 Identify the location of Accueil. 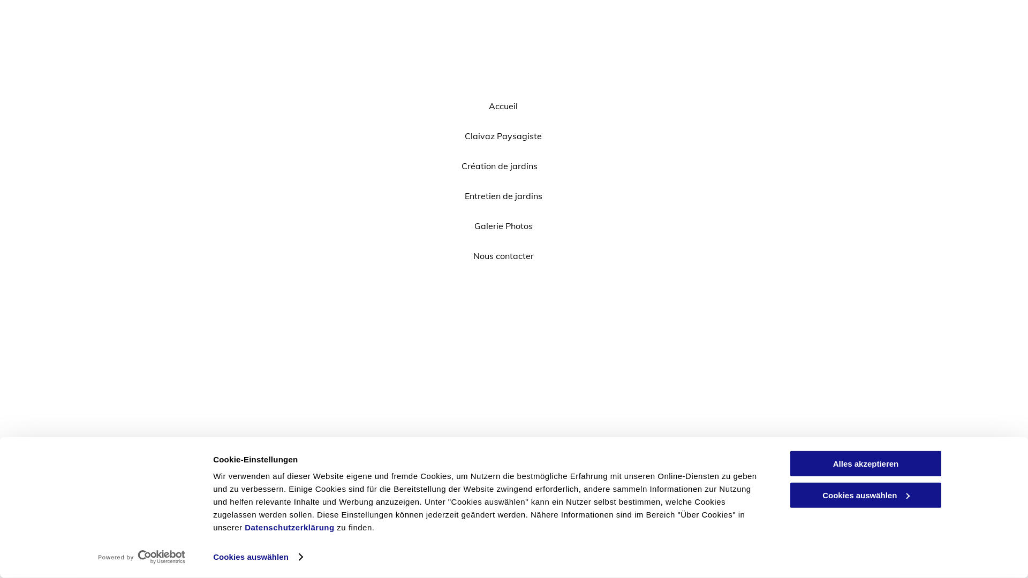
(503, 106).